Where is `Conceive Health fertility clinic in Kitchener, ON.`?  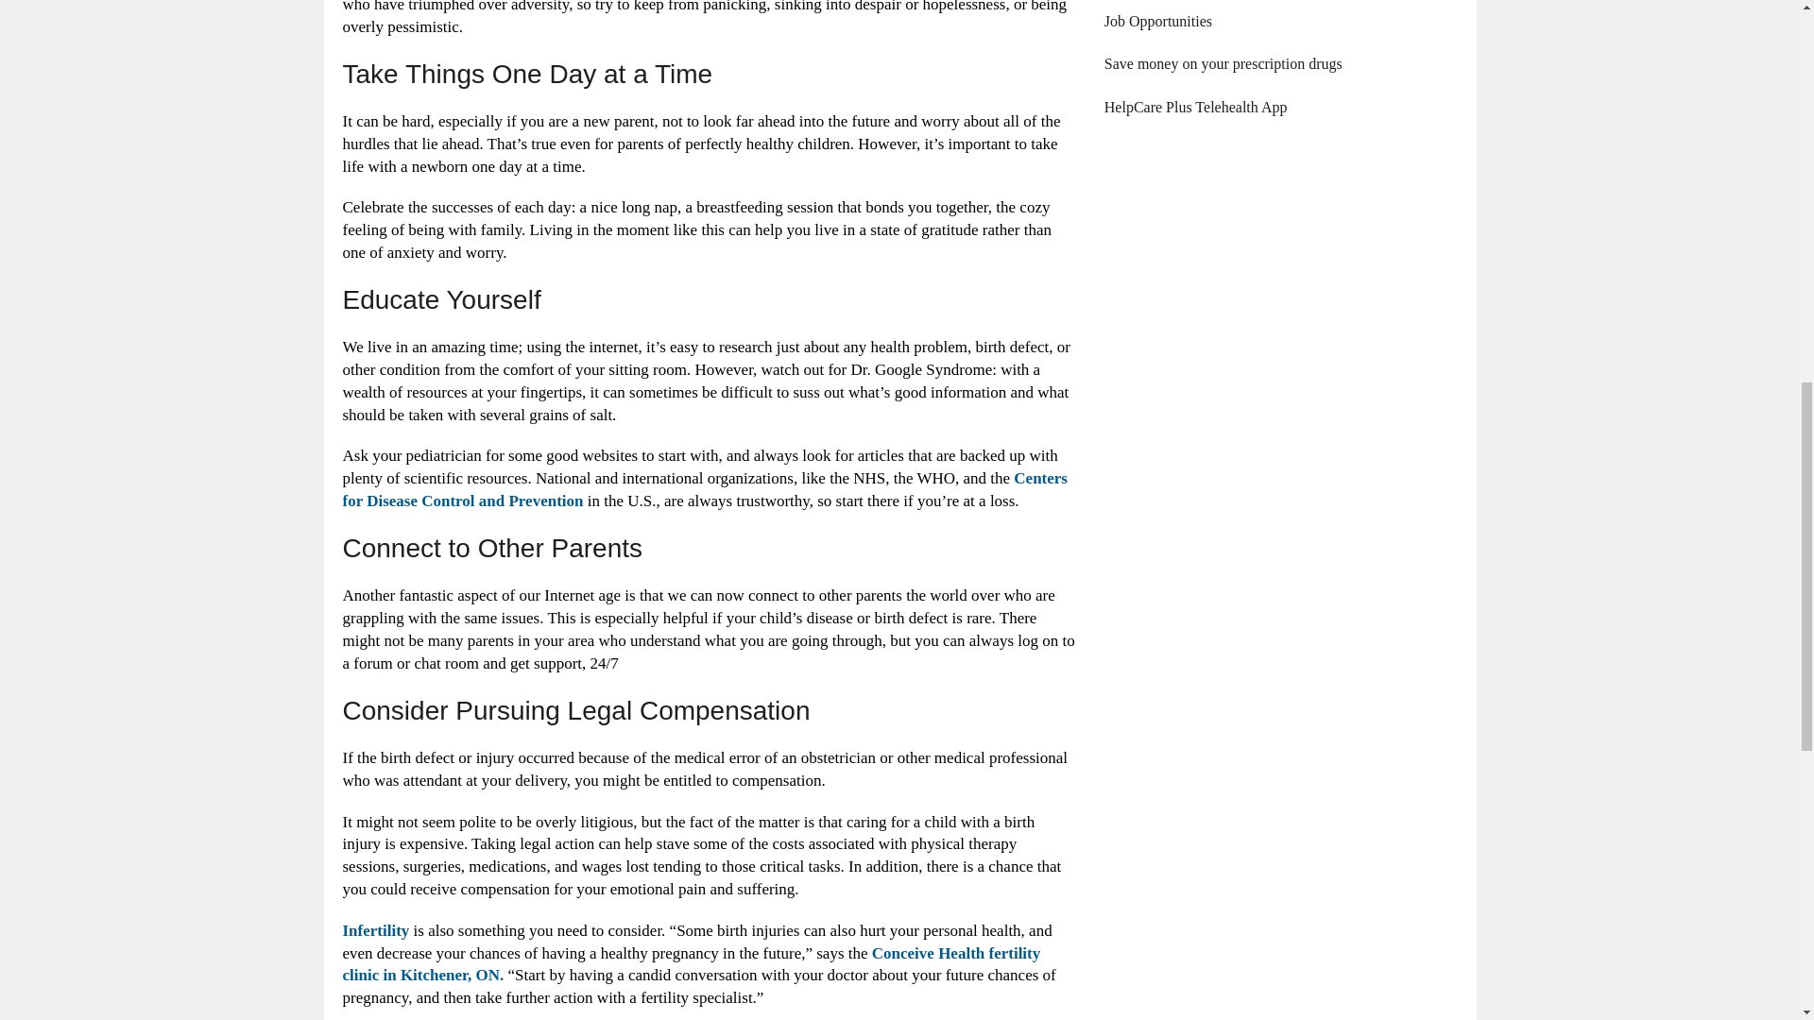
Conceive Health fertility clinic in Kitchener, ON. is located at coordinates (691, 965).